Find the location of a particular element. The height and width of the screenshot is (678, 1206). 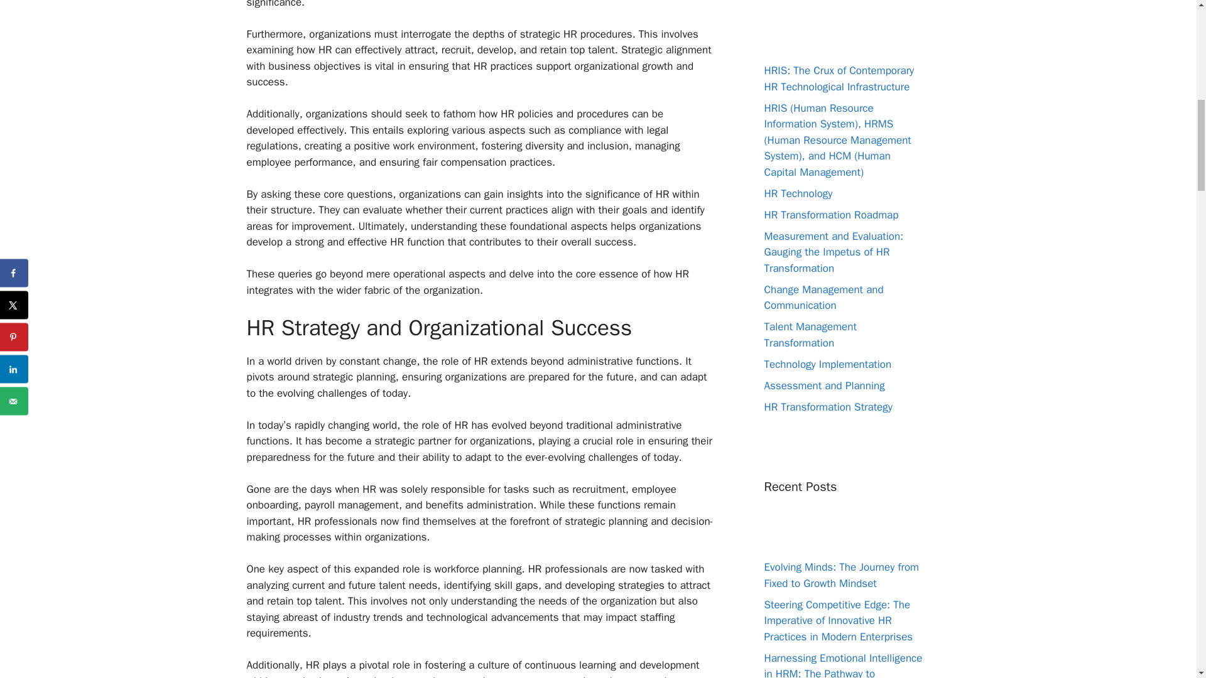

Assessment and Planning is located at coordinates (823, 385).